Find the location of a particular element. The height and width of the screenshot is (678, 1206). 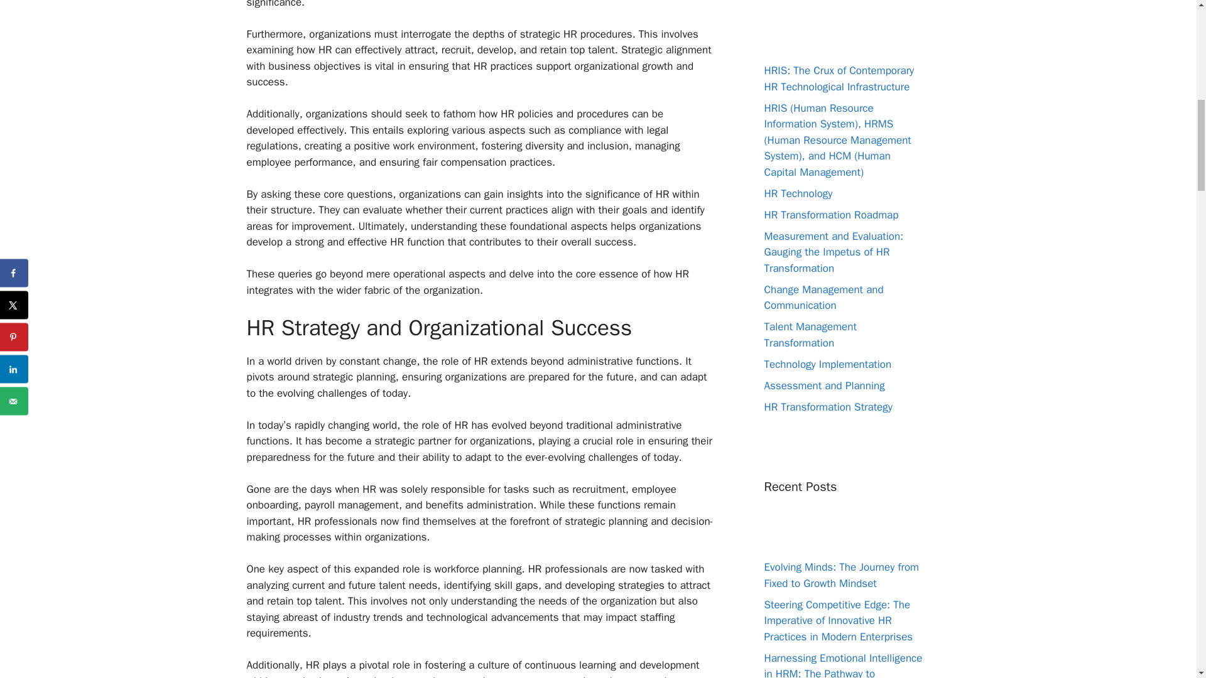

Assessment and Planning is located at coordinates (823, 385).